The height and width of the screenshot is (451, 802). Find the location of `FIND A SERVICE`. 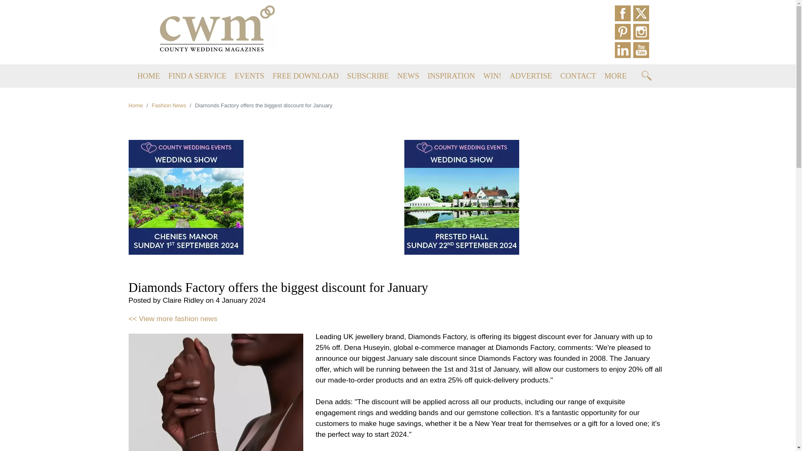

FIND A SERVICE is located at coordinates (197, 76).